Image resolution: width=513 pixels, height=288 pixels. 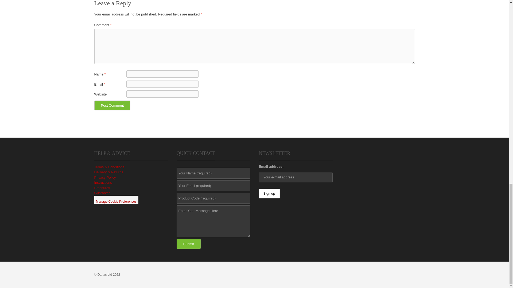 What do you see at coordinates (269, 194) in the screenshot?
I see `Sign up` at bounding box center [269, 194].